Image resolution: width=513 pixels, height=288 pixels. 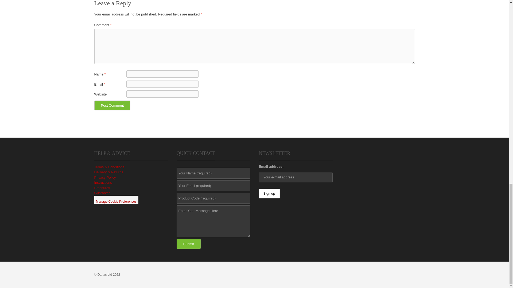 What do you see at coordinates (269, 194) in the screenshot?
I see `Sign up` at bounding box center [269, 194].